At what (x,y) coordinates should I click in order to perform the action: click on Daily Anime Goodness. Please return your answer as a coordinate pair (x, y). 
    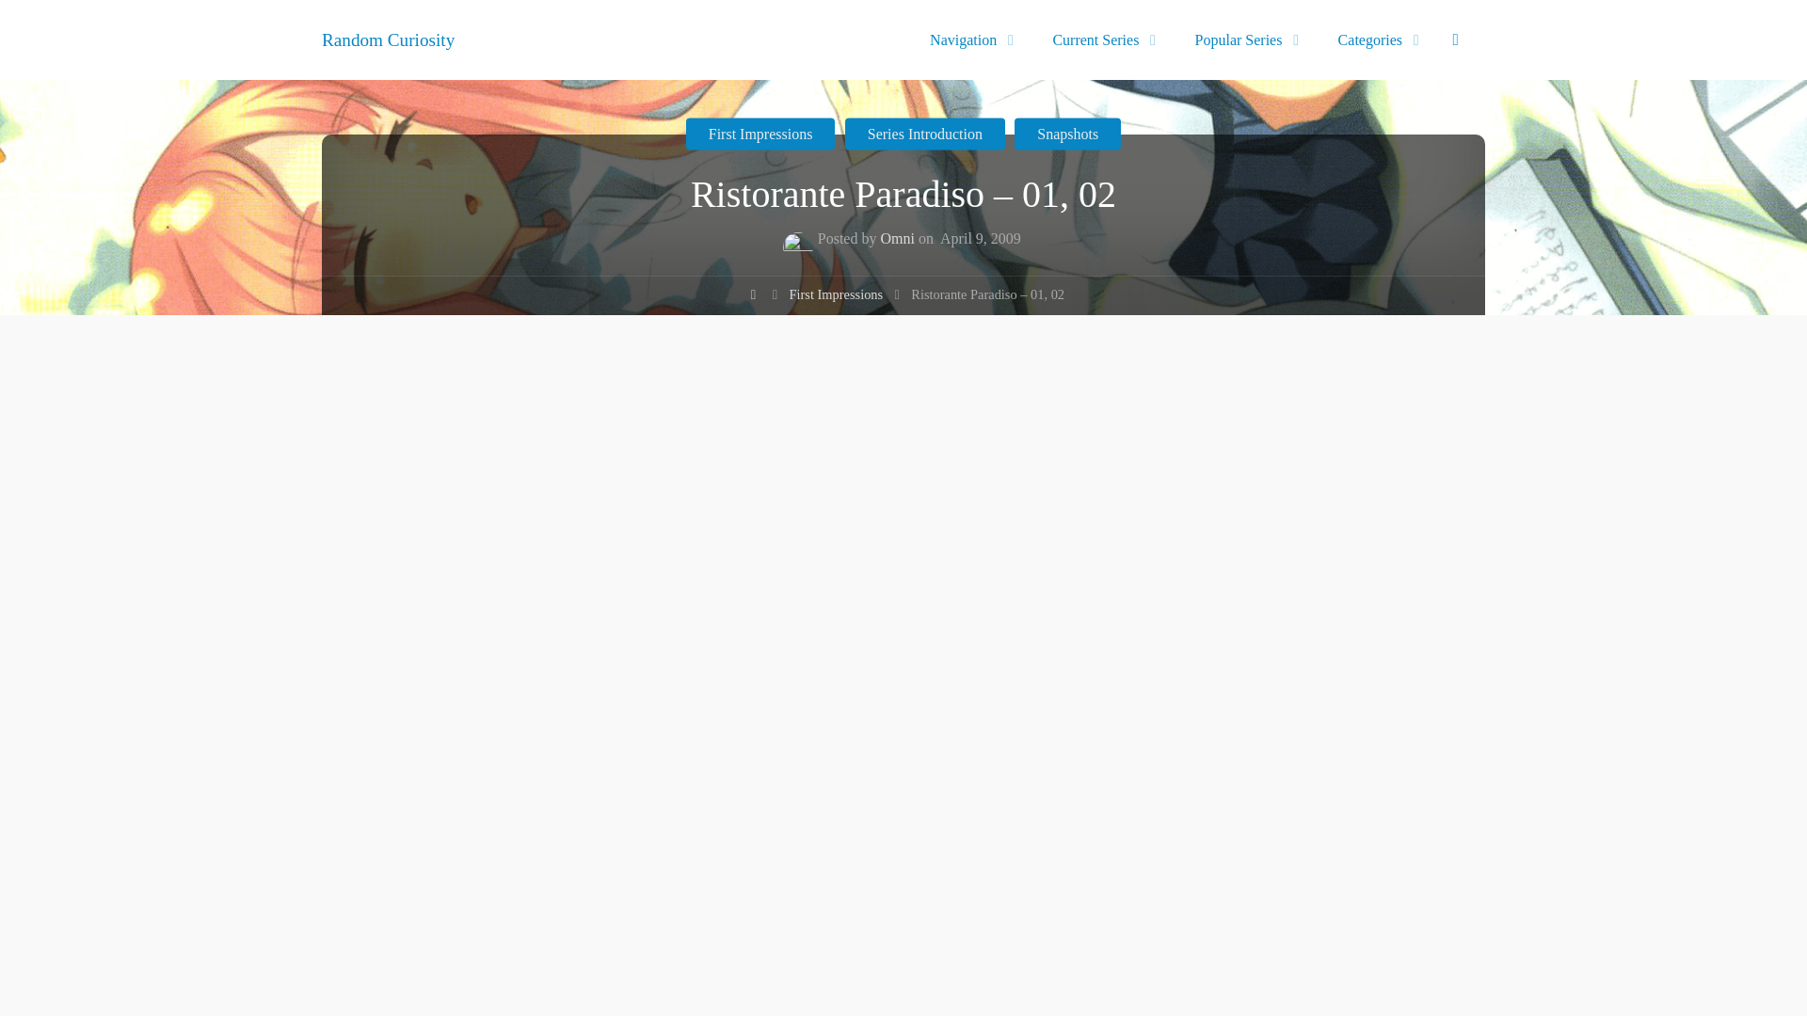
    Looking at the image, I should click on (388, 39).